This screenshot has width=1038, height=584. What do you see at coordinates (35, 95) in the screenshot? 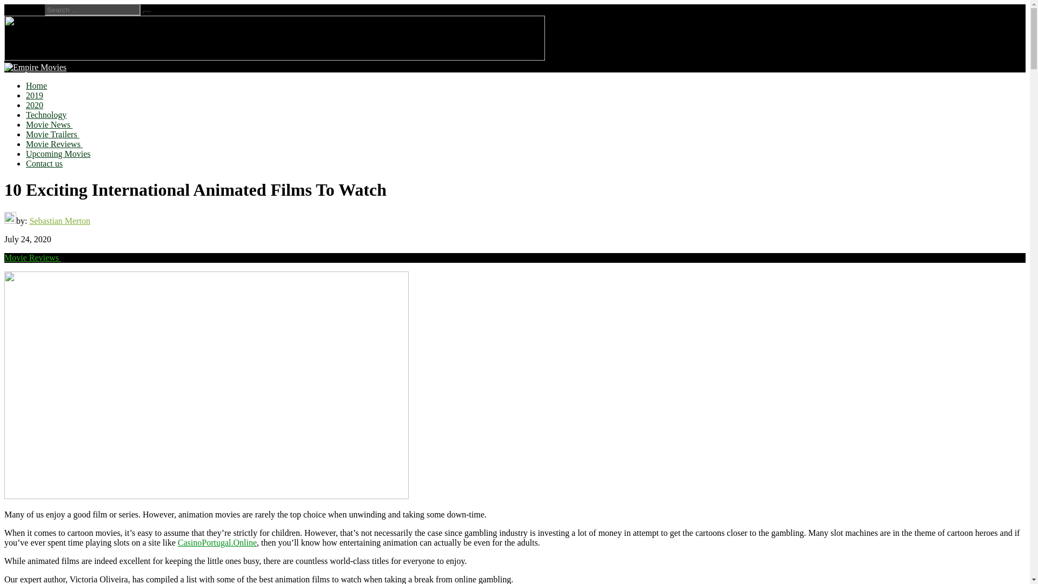
I see `2019` at bounding box center [35, 95].